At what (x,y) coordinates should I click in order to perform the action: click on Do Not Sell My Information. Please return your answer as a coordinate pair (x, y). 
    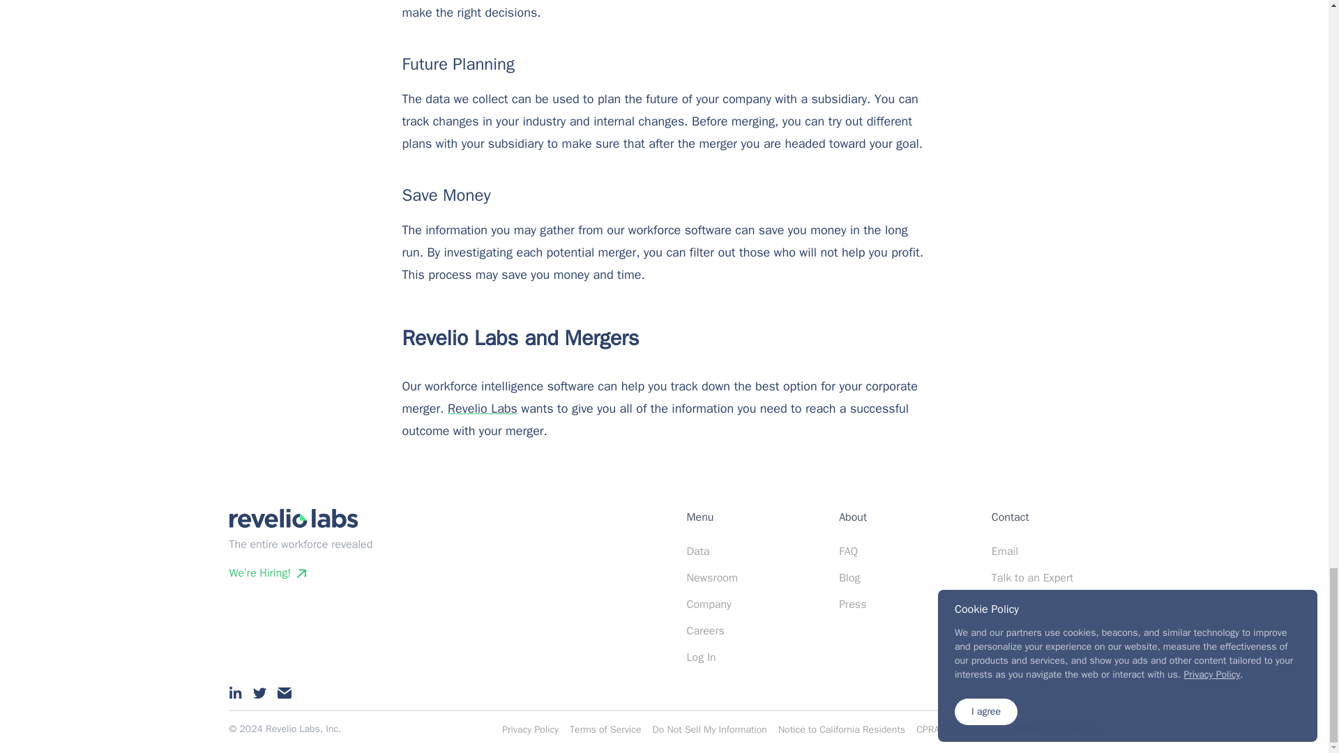
    Looking at the image, I should click on (709, 729).